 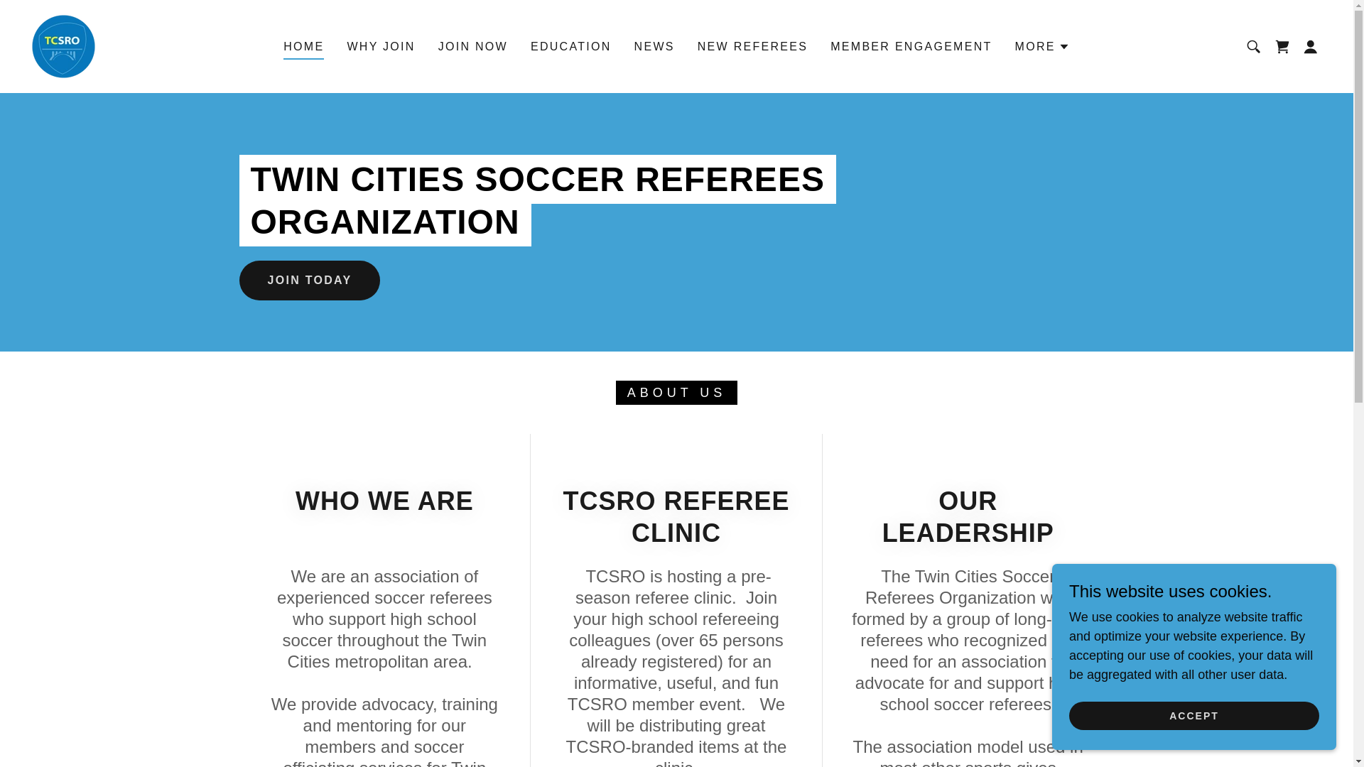 What do you see at coordinates (380, 47) in the screenshot?
I see `WHY JOIN` at bounding box center [380, 47].